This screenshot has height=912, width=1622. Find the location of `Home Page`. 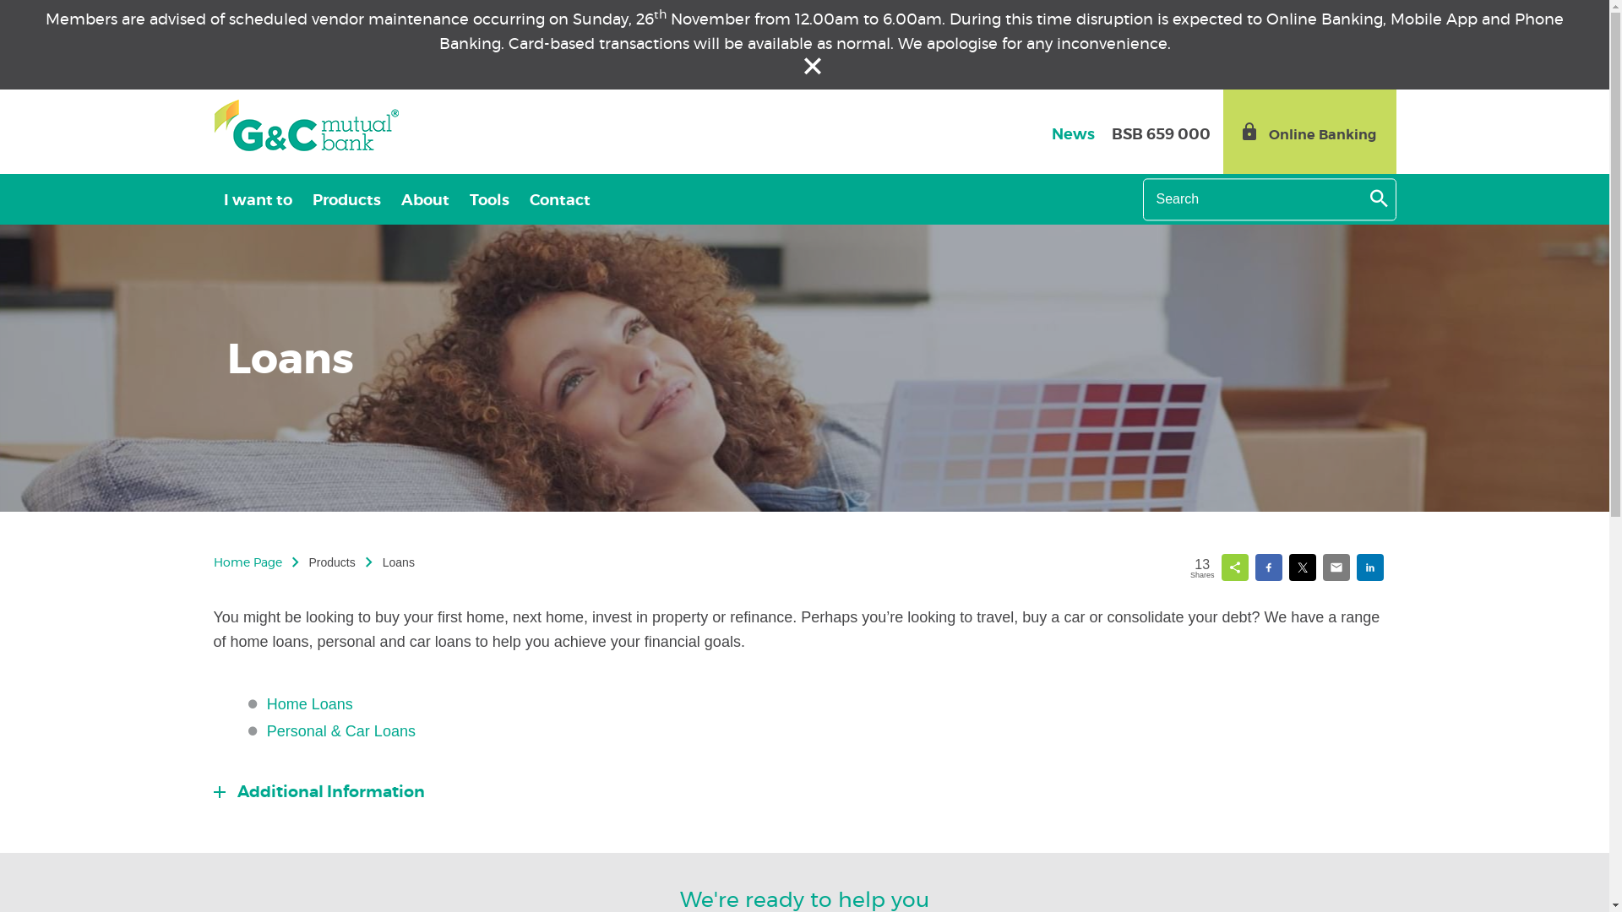

Home Page is located at coordinates (247, 564).